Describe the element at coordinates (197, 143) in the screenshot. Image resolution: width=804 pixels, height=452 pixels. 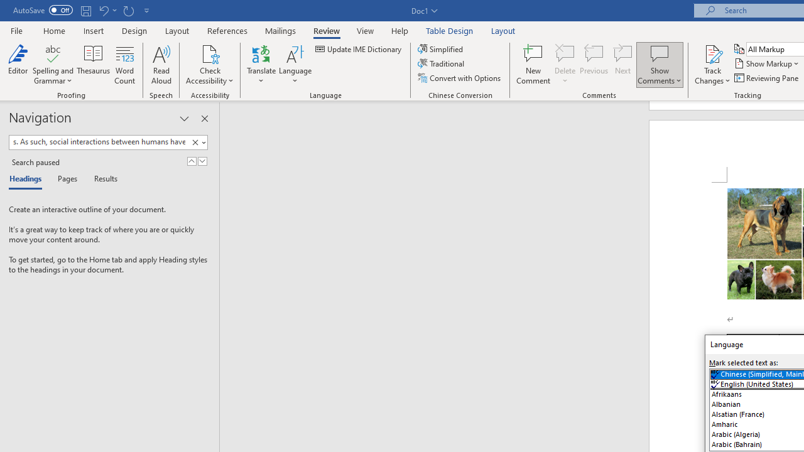
I see `Clear` at that location.